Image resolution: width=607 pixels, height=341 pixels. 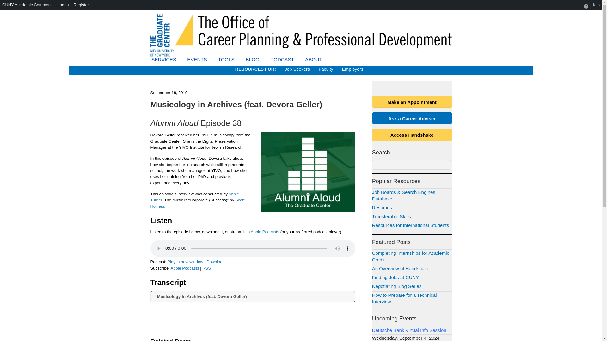 I want to click on ABOUT, so click(x=314, y=59).